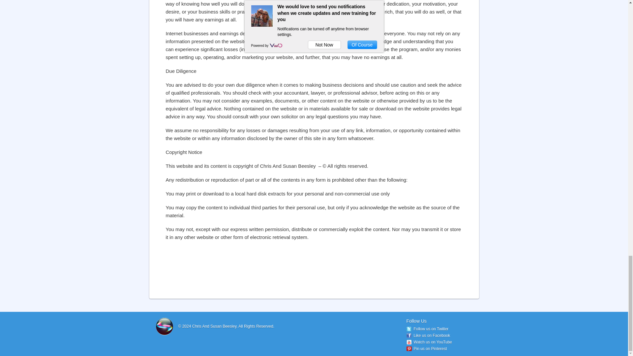 This screenshot has width=633, height=356. What do you see at coordinates (215, 326) in the screenshot?
I see `Chris And Susan Beesley.` at bounding box center [215, 326].